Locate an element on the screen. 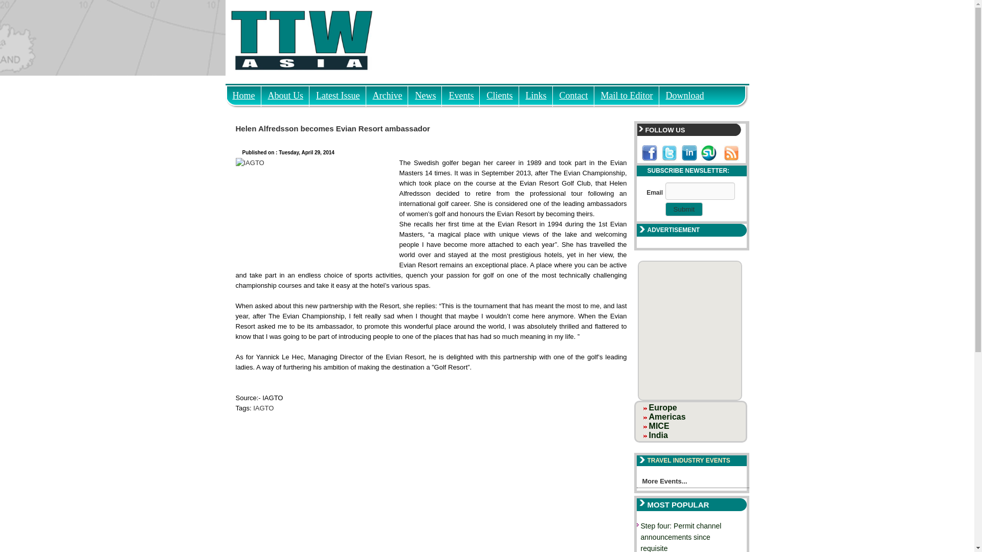  India is located at coordinates (658, 435).